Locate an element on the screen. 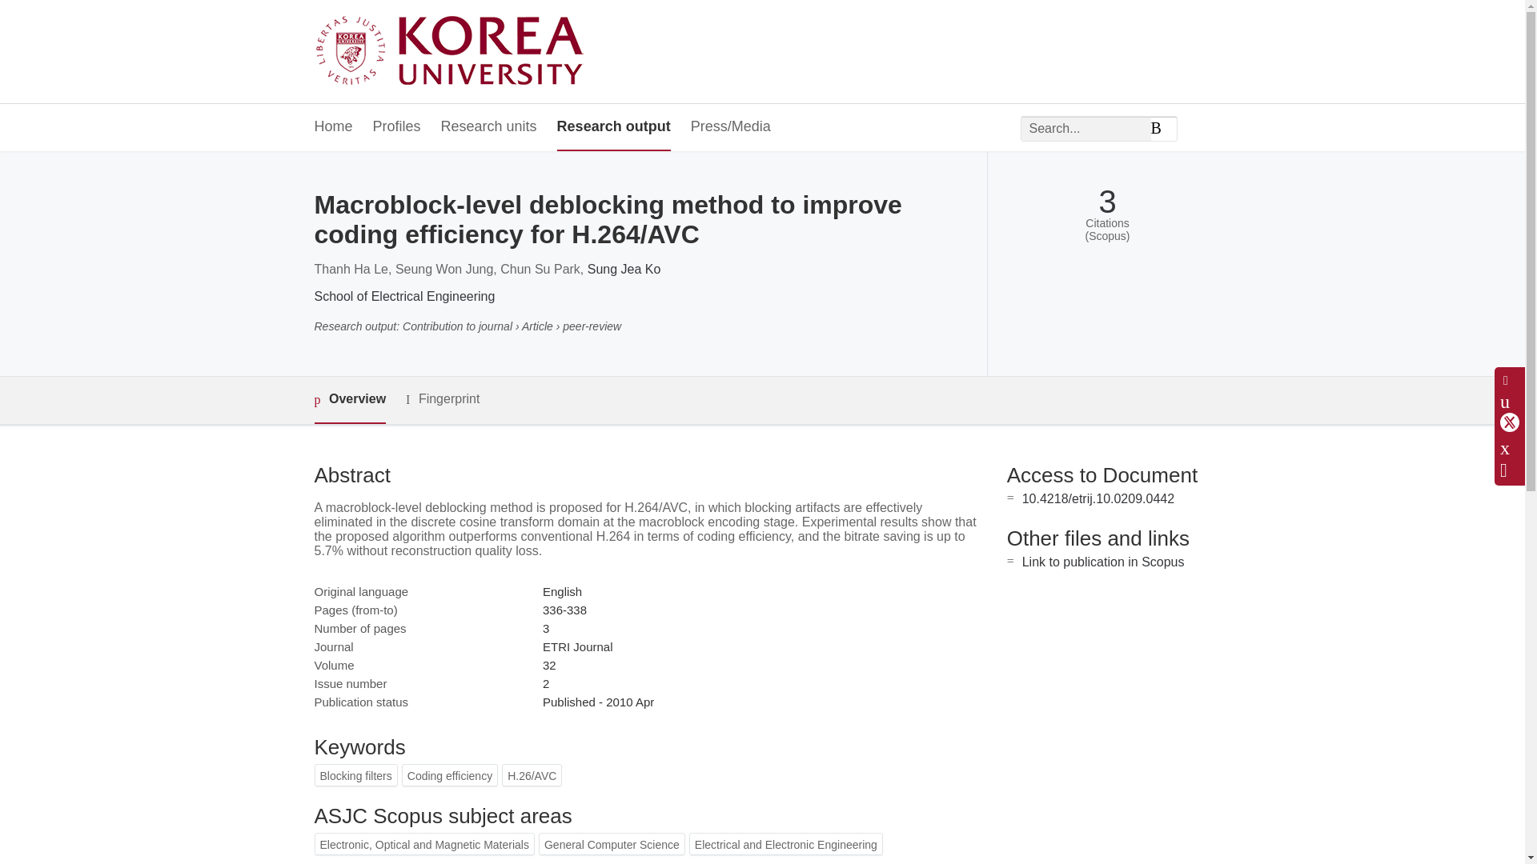 The height and width of the screenshot is (864, 1537). Research units is located at coordinates (488, 127).